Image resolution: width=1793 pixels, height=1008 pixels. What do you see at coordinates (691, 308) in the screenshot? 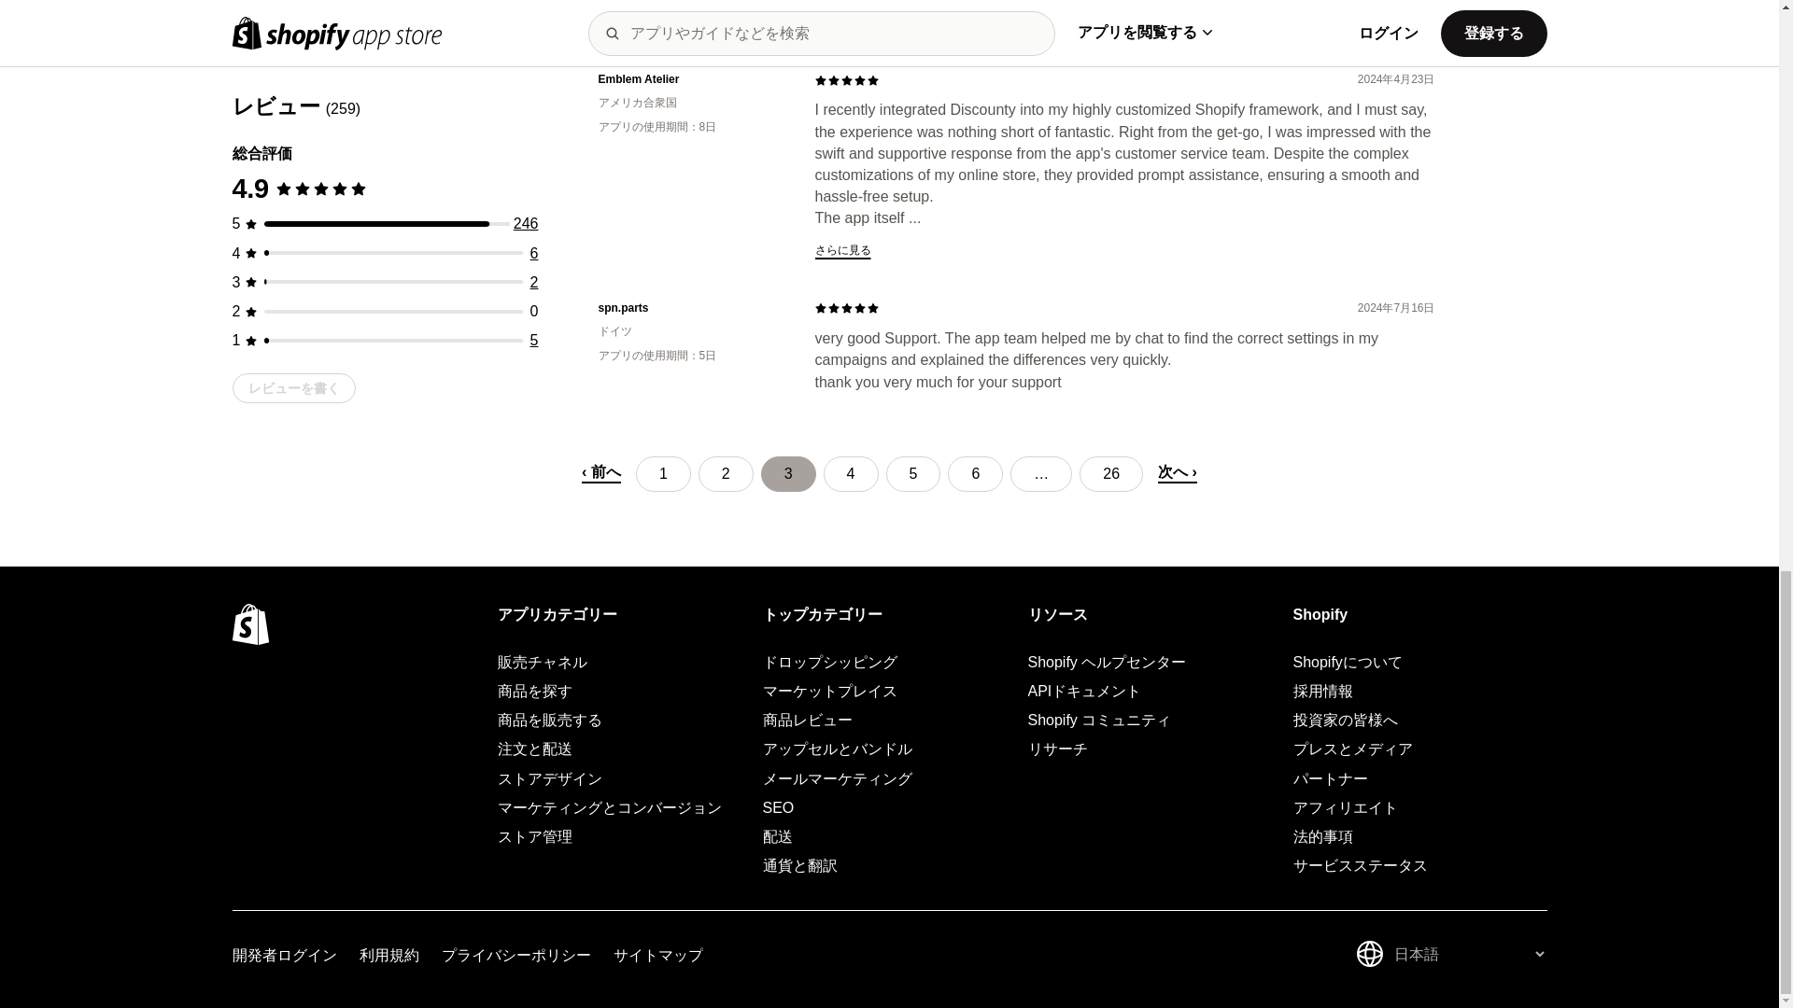
I see `spn.parts` at bounding box center [691, 308].